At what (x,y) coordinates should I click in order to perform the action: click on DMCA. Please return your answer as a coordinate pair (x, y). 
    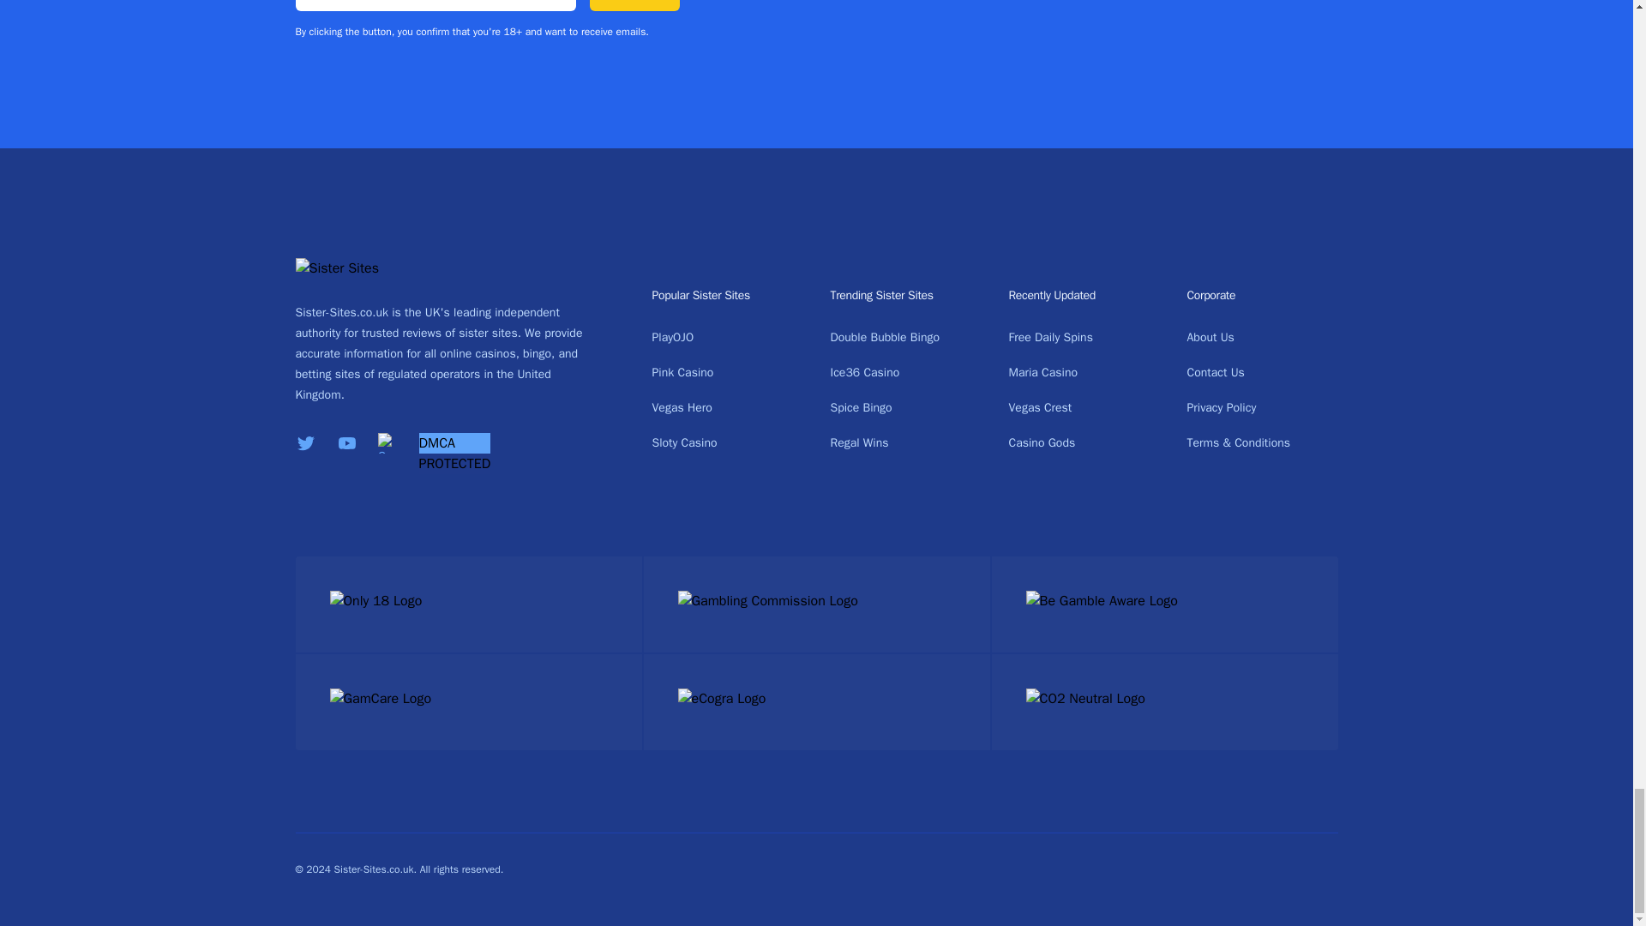
    Looking at the image, I should click on (454, 463).